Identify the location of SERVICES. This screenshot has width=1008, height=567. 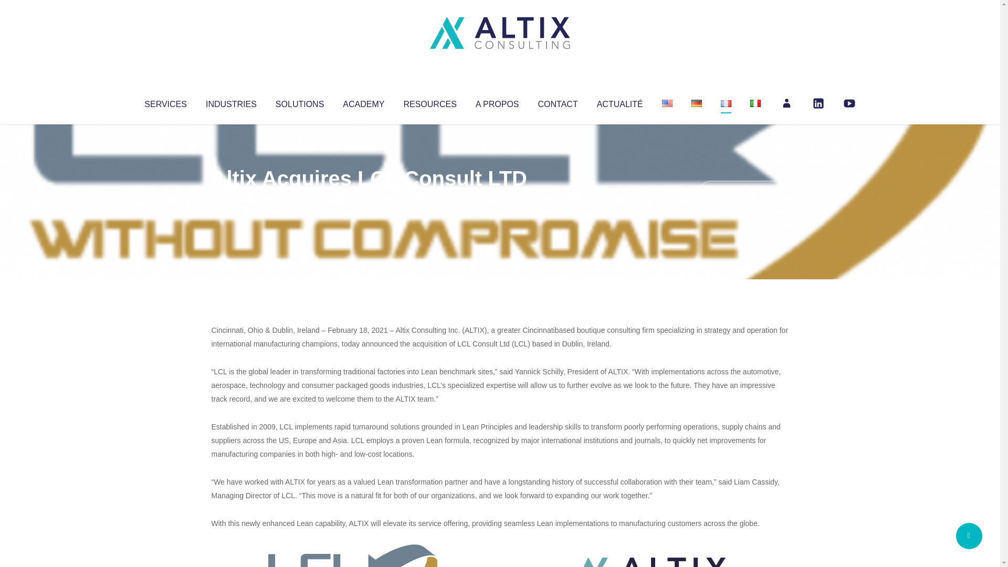
(165, 102).